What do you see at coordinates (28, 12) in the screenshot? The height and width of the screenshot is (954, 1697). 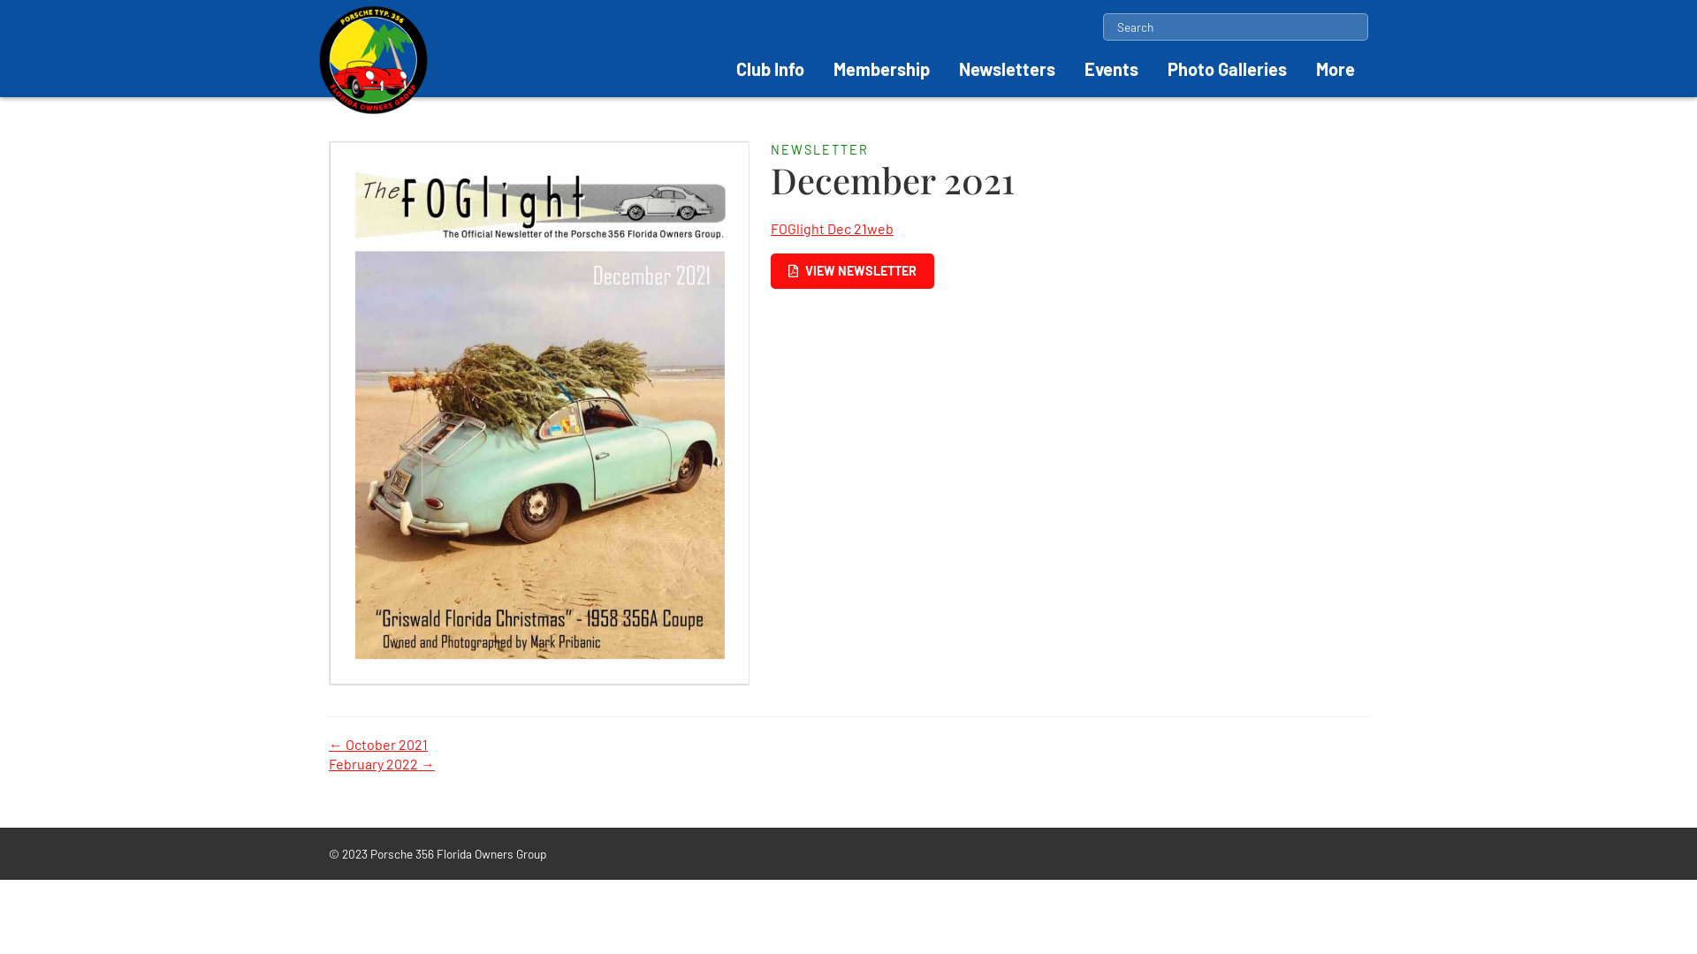 I see `Search` at bounding box center [28, 12].